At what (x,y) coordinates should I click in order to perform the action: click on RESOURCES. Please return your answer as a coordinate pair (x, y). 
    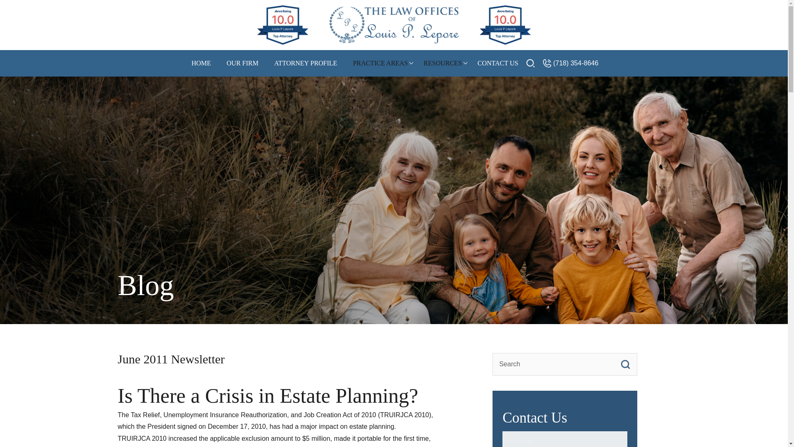
    Looking at the image, I should click on (442, 63).